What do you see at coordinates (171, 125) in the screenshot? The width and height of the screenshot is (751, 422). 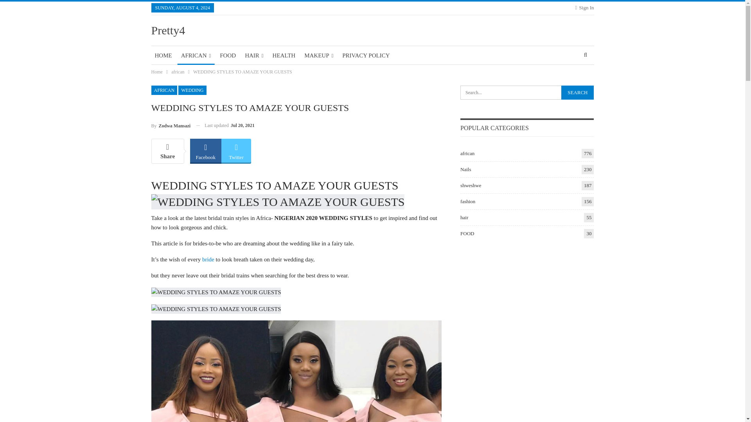 I see `Browse Author Articles` at bounding box center [171, 125].